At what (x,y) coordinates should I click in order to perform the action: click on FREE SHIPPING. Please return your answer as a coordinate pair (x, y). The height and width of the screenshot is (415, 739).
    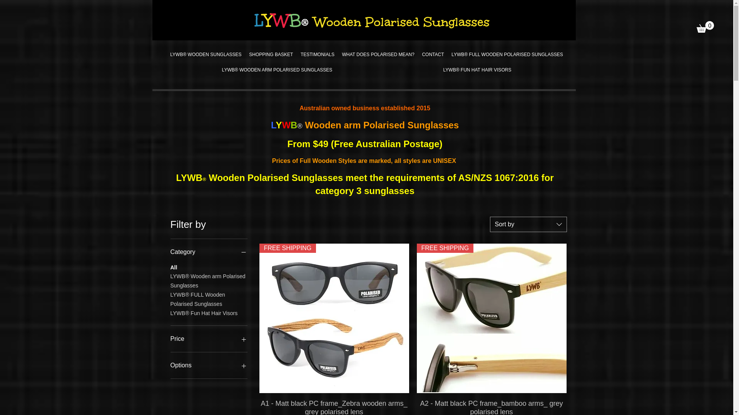
    Looking at the image, I should click on (334, 318).